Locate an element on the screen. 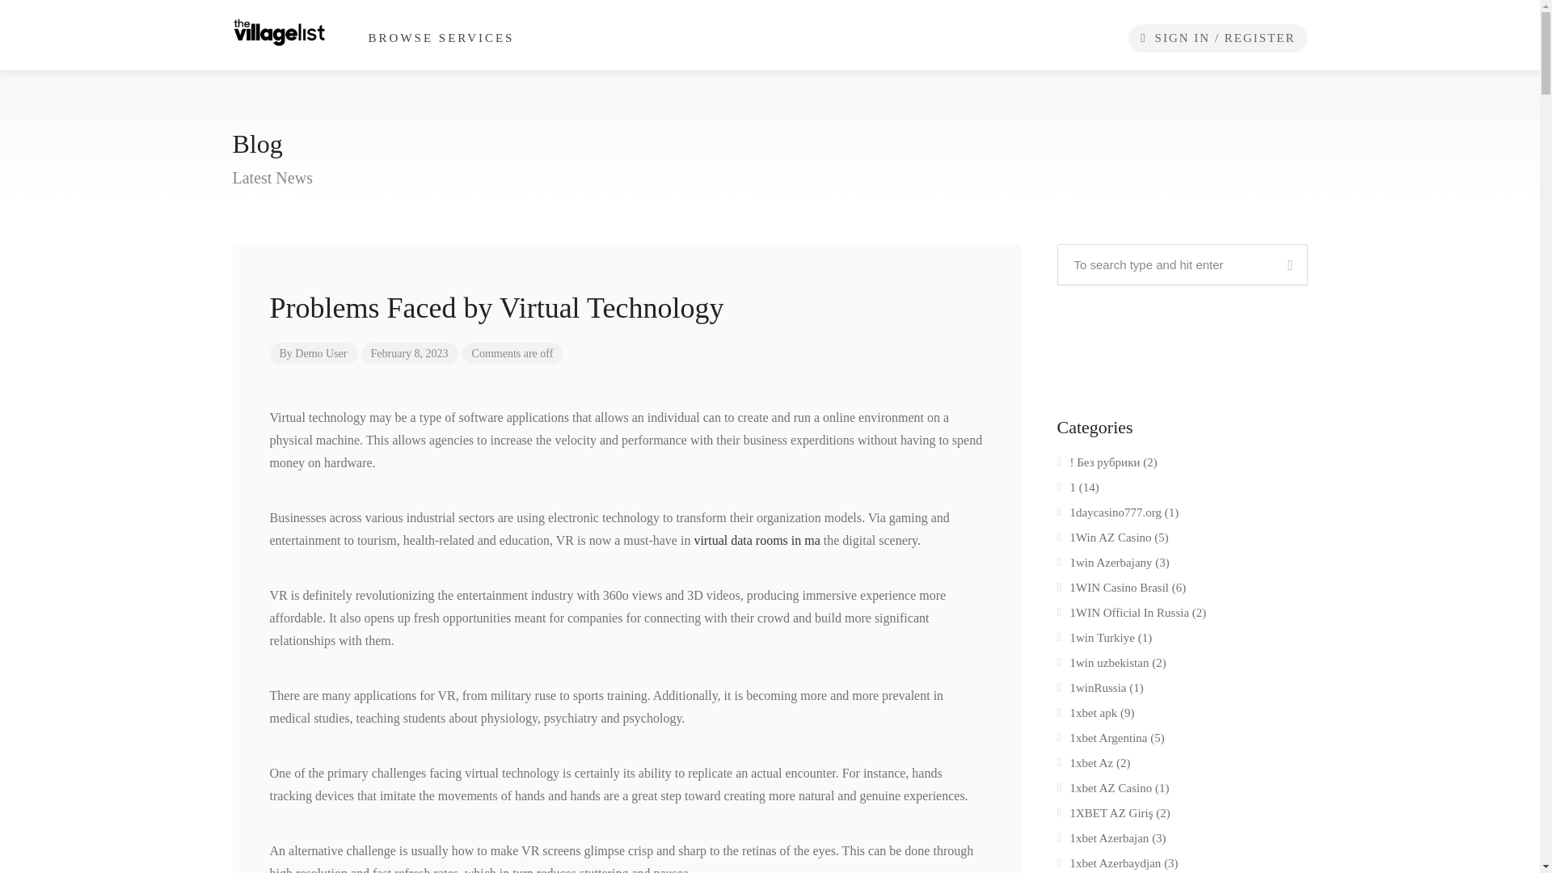 The width and height of the screenshot is (1552, 873). 1WIN Official In Russia is located at coordinates (1124, 616).